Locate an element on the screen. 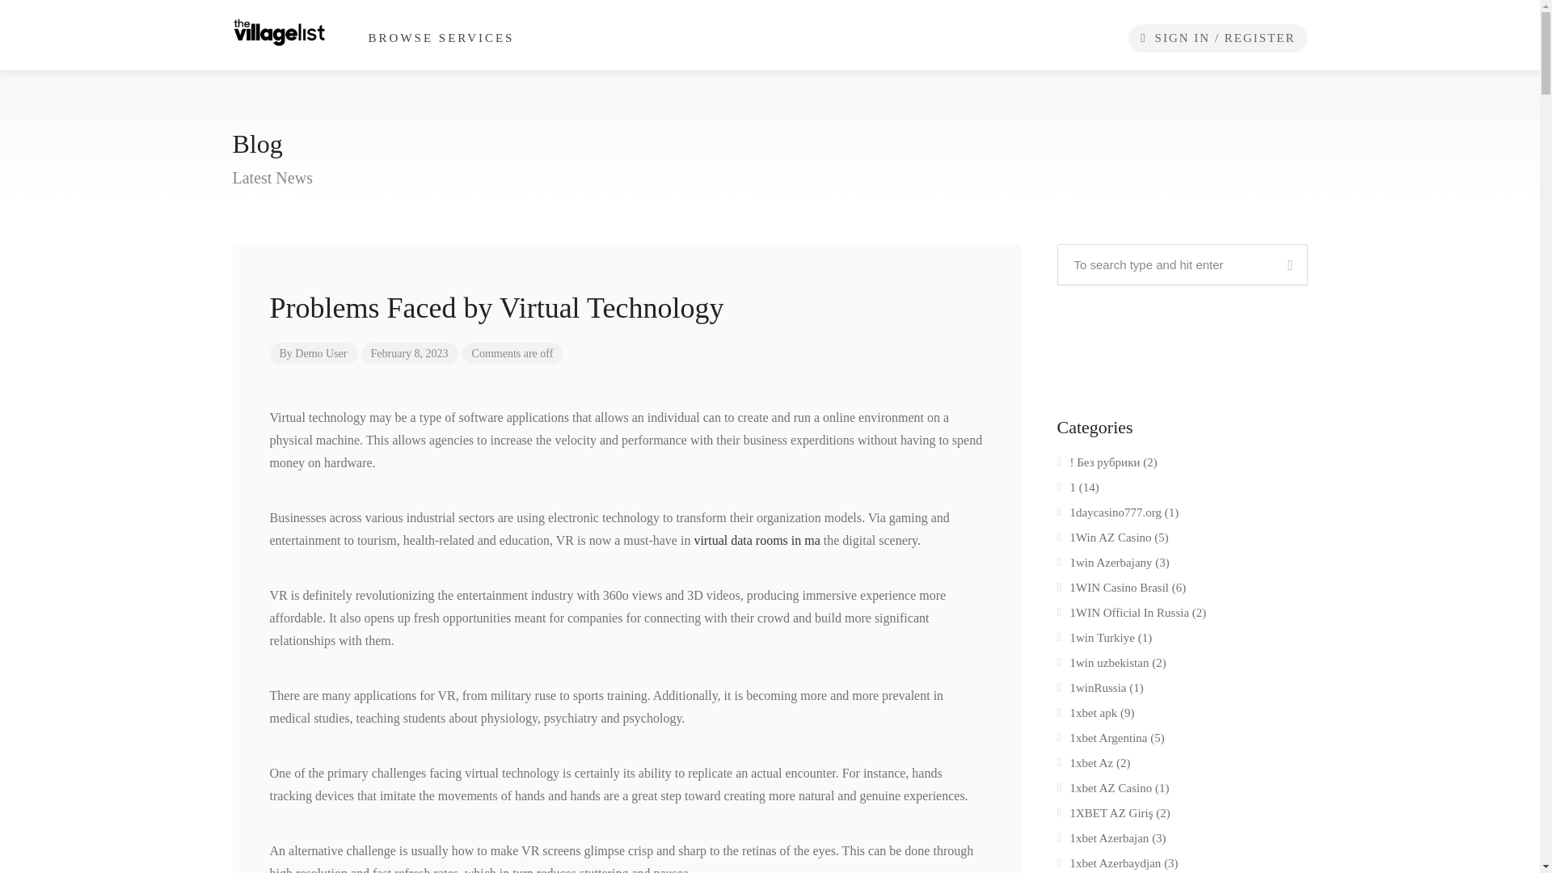 The width and height of the screenshot is (1552, 873). 1WIN Official In Russia is located at coordinates (1124, 616).